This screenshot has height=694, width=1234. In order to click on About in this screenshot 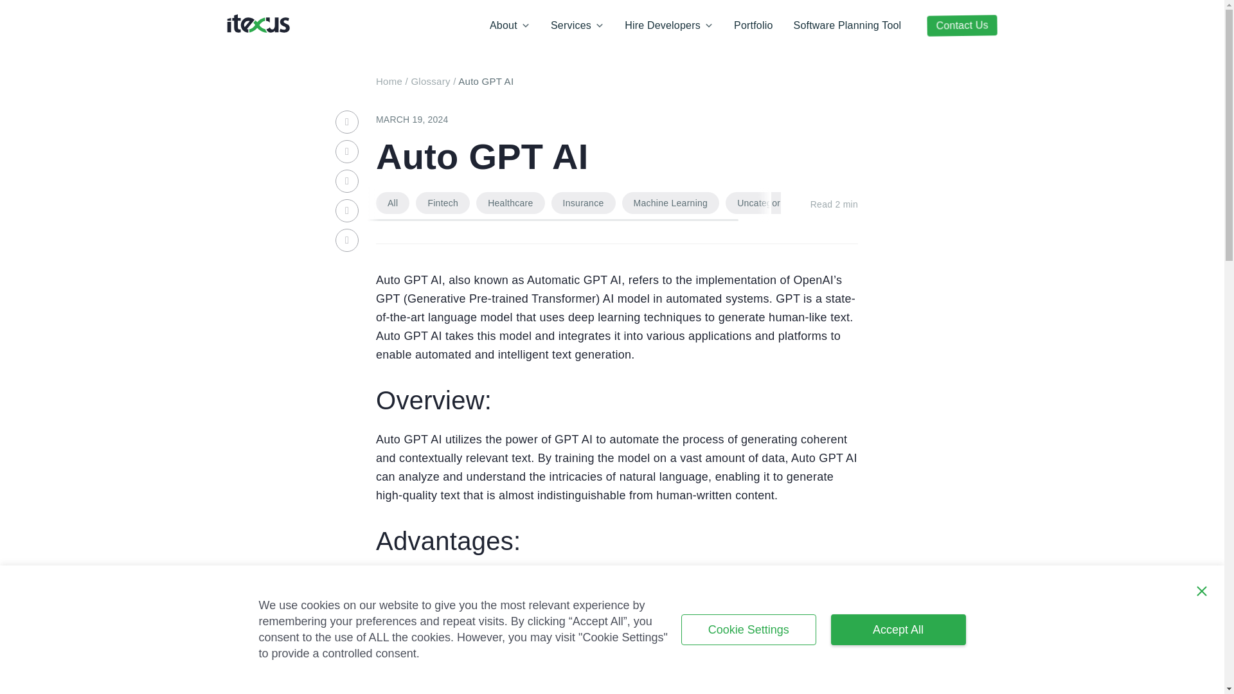, I will do `click(510, 26)`.